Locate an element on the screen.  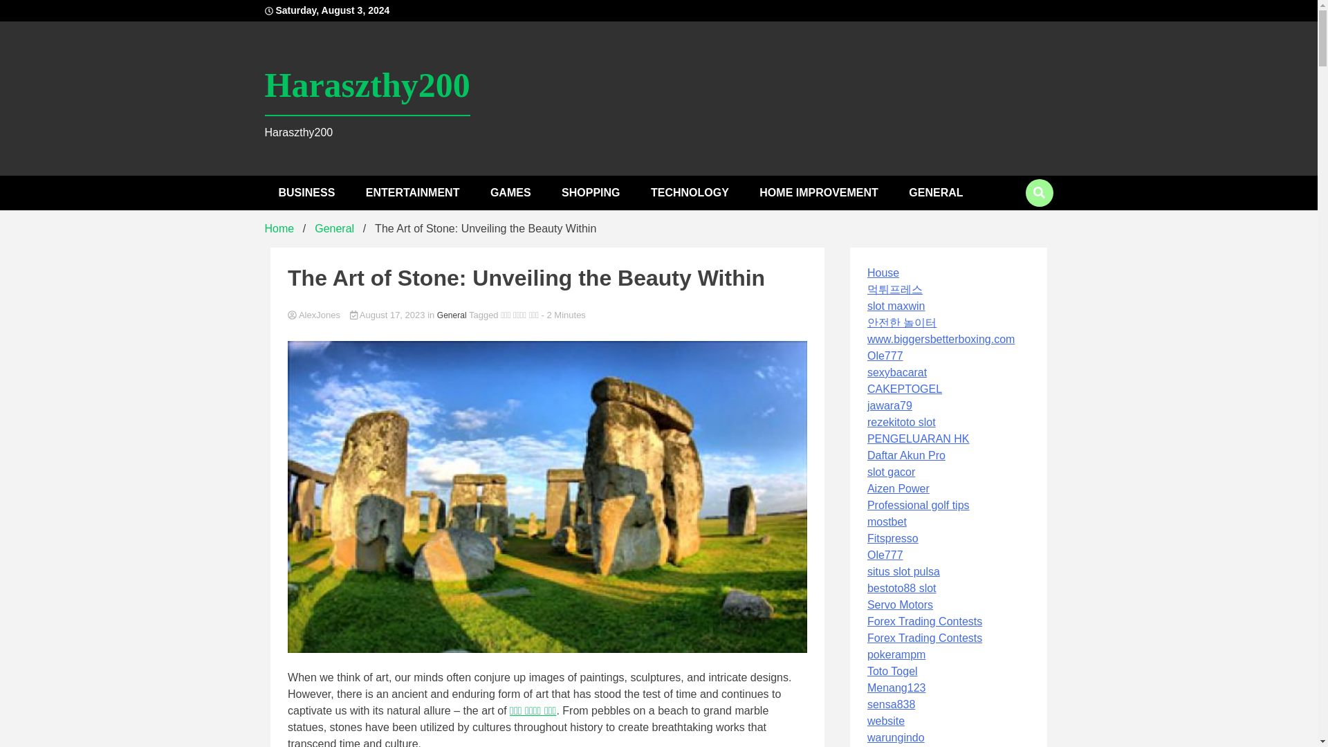
slot maxwin is located at coordinates (896, 306).